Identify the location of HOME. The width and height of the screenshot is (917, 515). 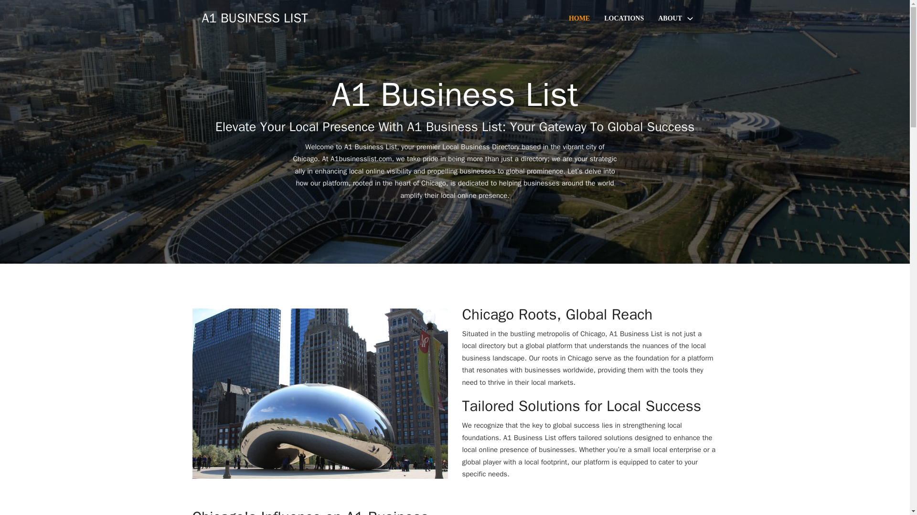
(579, 18).